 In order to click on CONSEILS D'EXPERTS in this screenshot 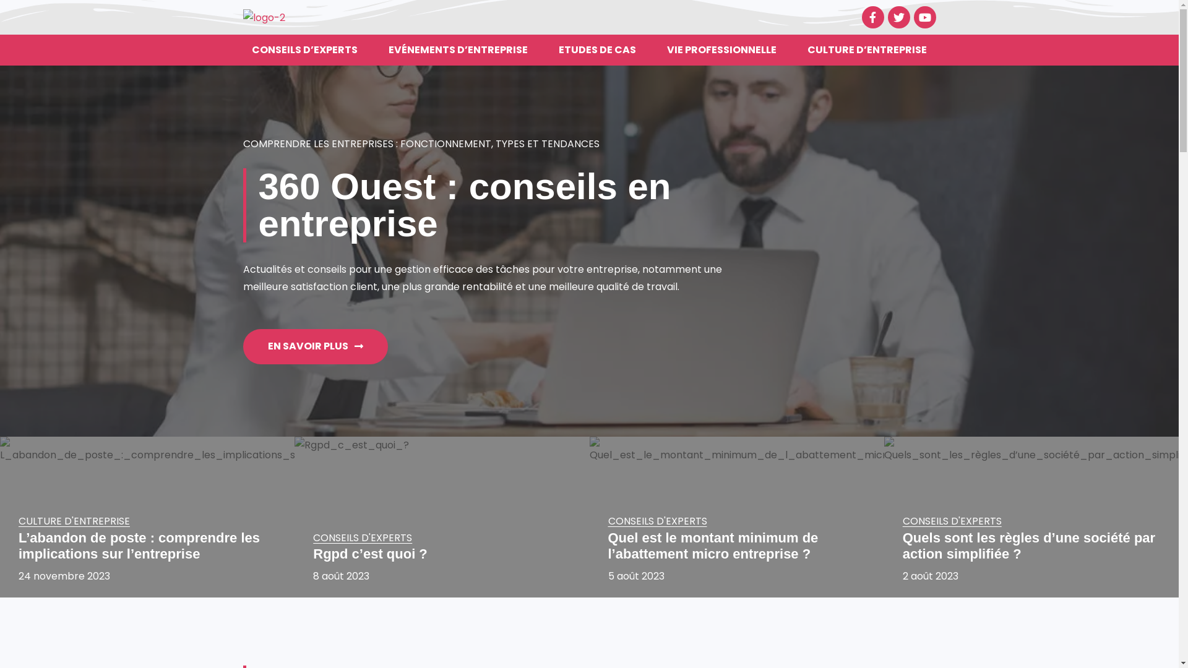, I will do `click(363, 537)`.